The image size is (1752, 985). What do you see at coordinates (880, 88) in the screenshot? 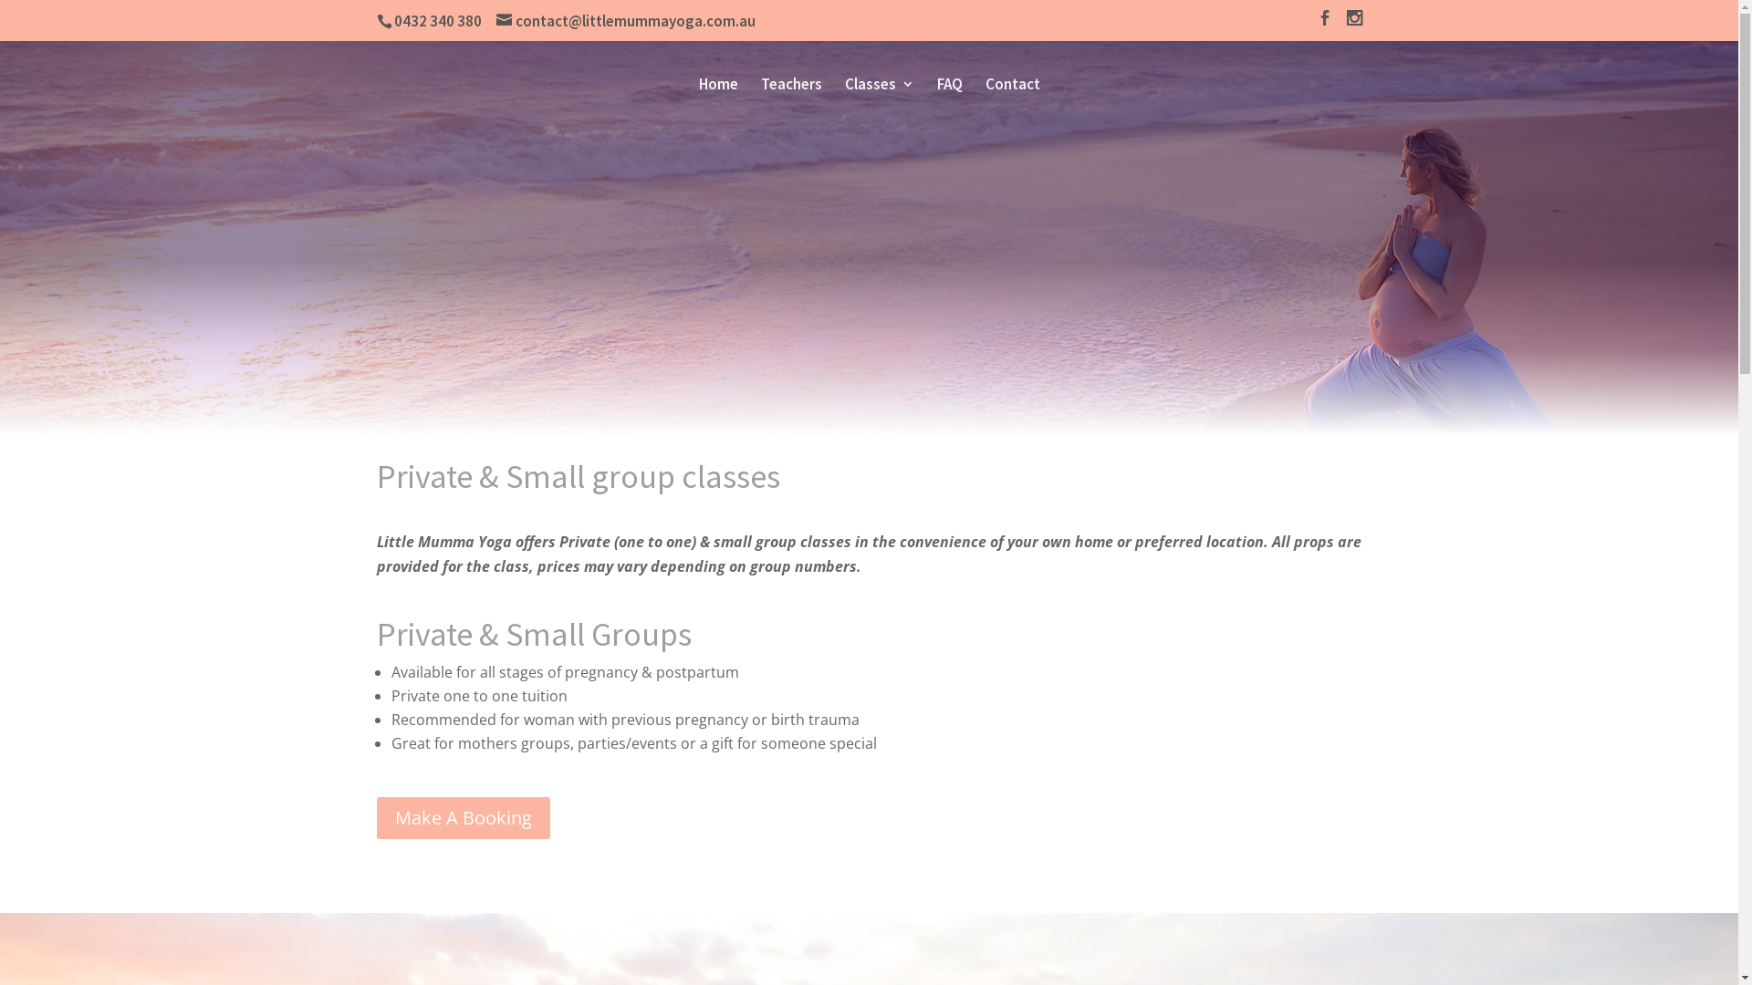
I see `Classes` at bounding box center [880, 88].